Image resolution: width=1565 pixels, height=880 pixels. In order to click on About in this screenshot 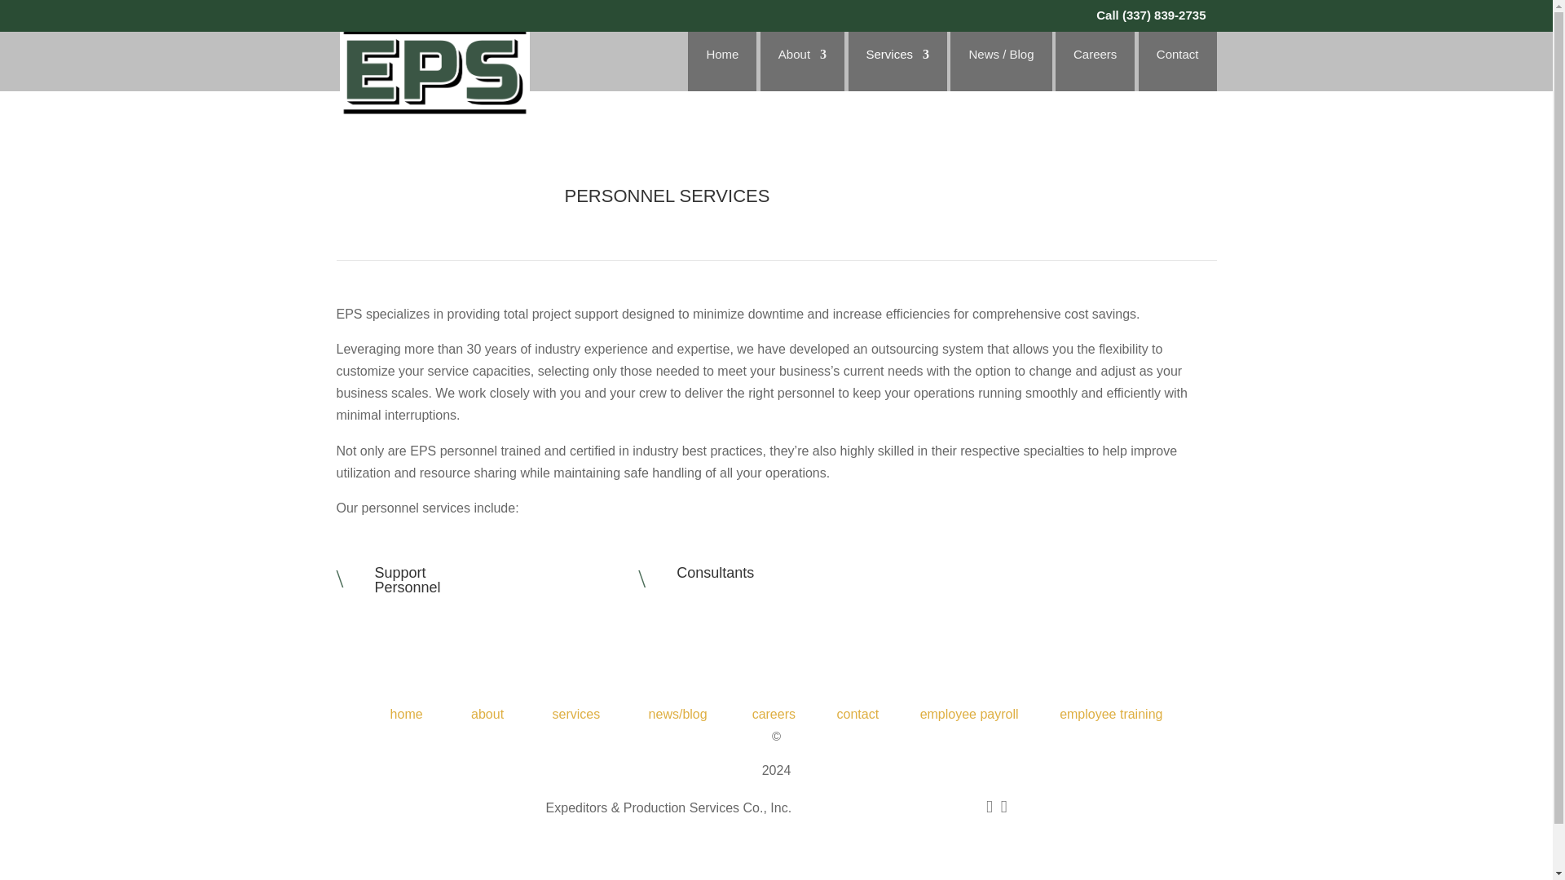, I will do `click(406, 714)`.